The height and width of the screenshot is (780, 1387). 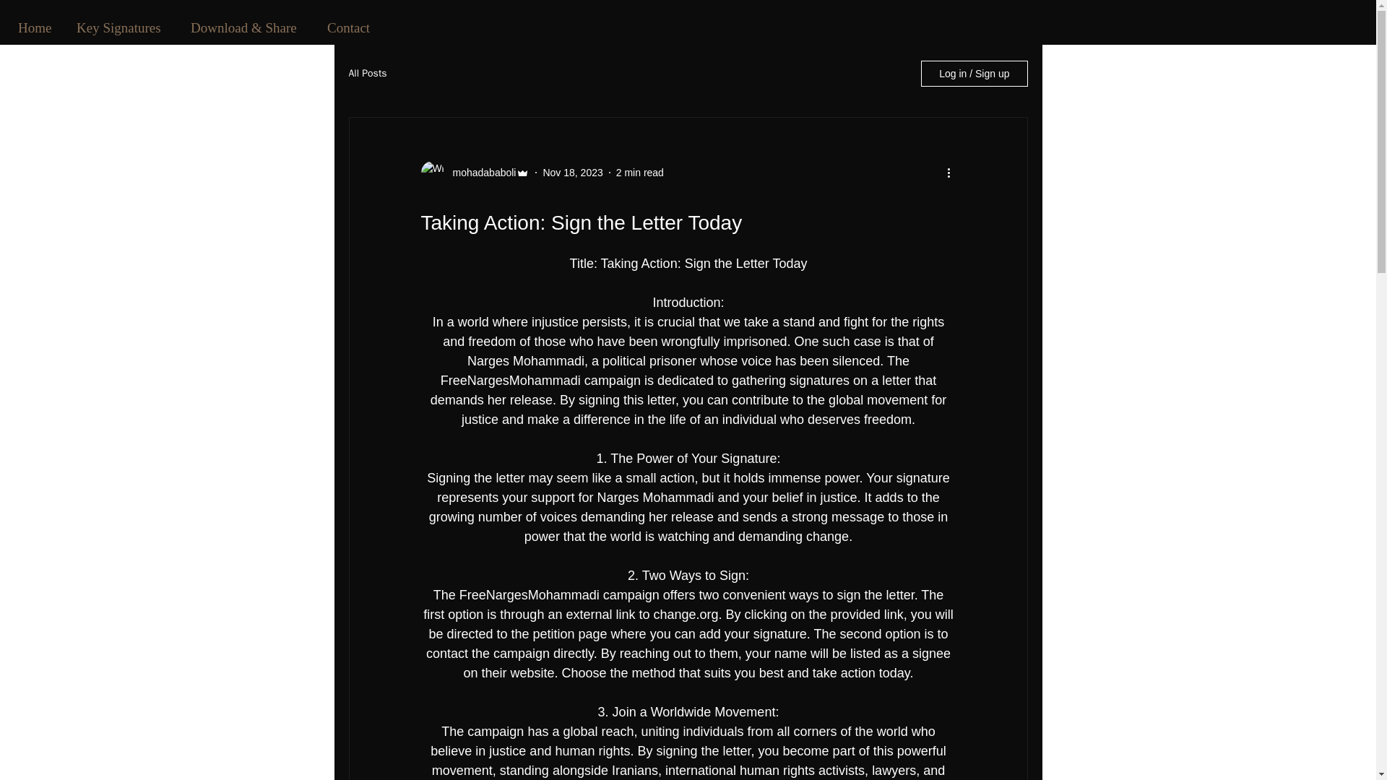 I want to click on Home, so click(x=36, y=26).